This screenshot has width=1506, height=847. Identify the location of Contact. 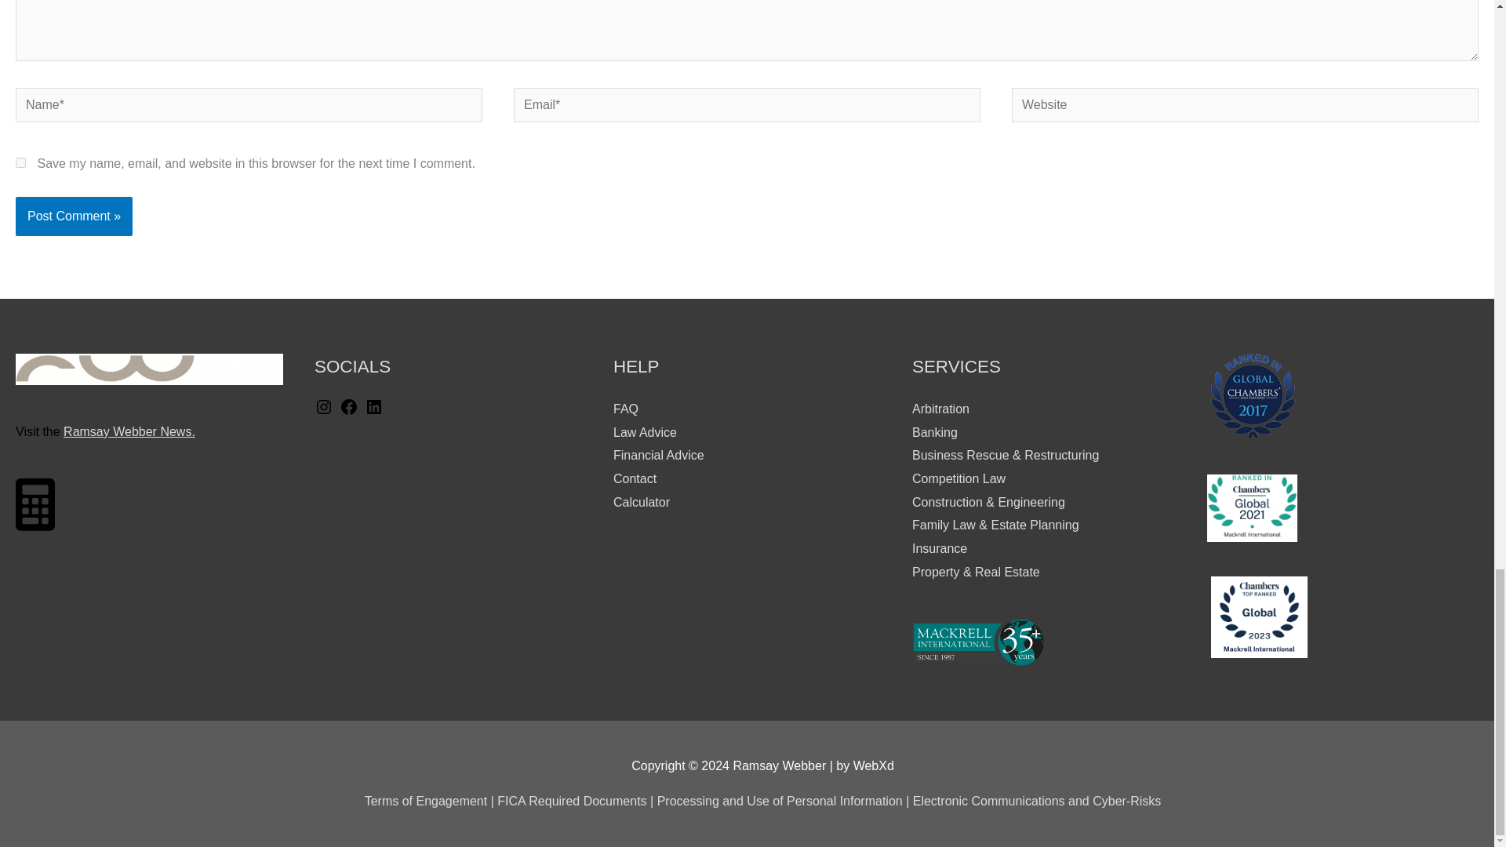
(635, 478).